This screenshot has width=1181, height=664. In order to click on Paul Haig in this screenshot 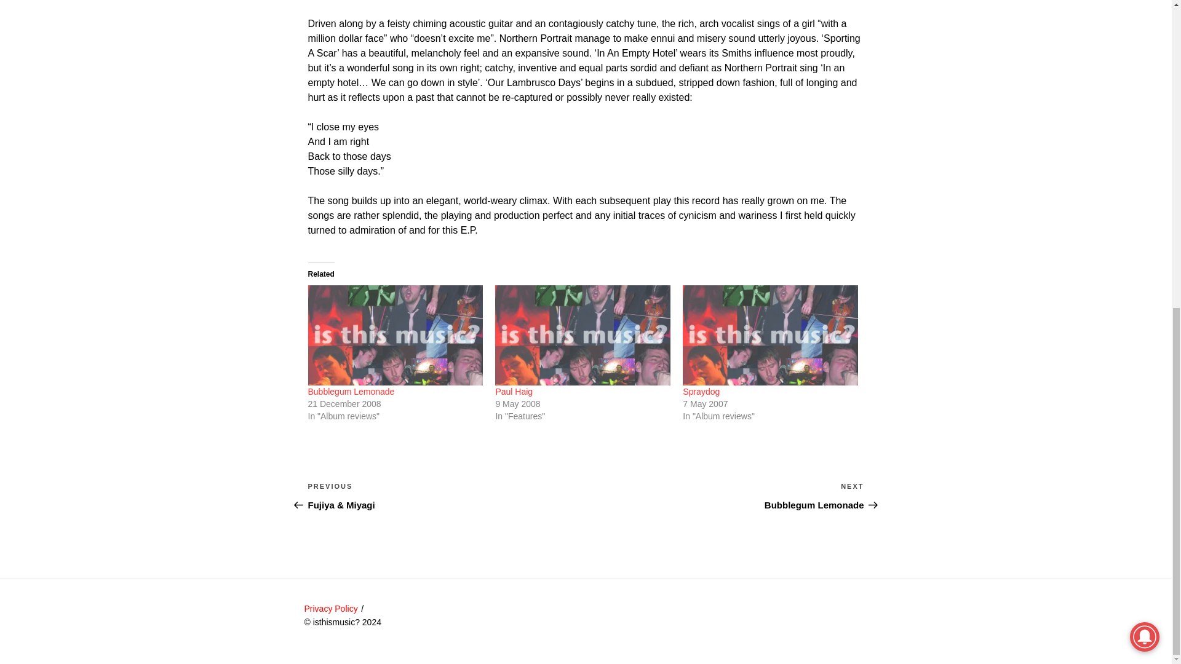, I will do `click(583, 336)`.